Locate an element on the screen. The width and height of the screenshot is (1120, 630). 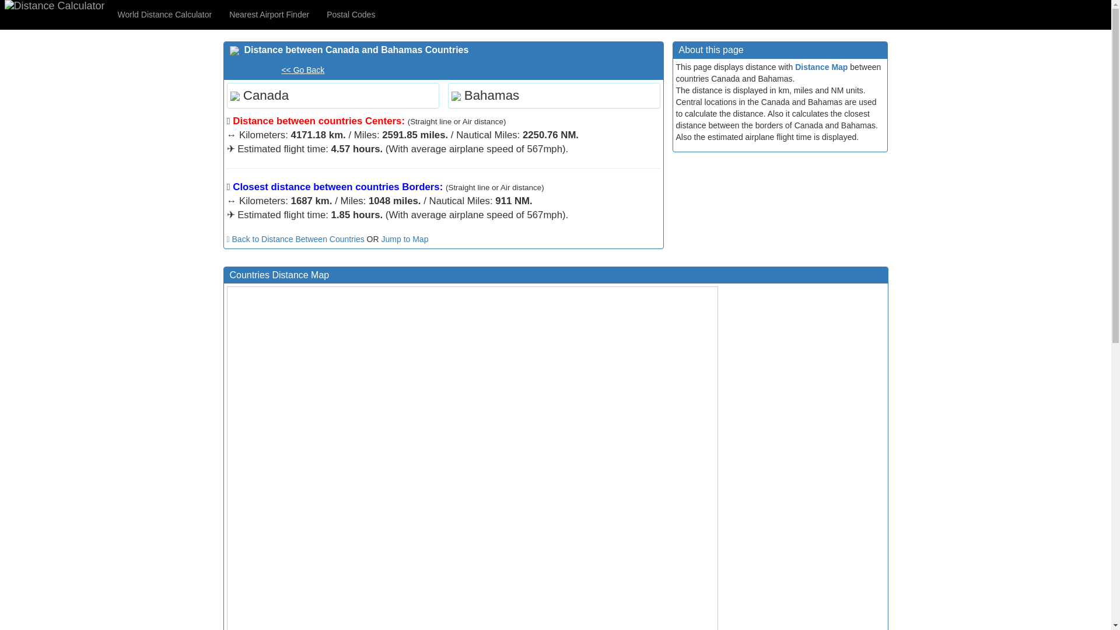
Nearest Airport Finder is located at coordinates (269, 14).